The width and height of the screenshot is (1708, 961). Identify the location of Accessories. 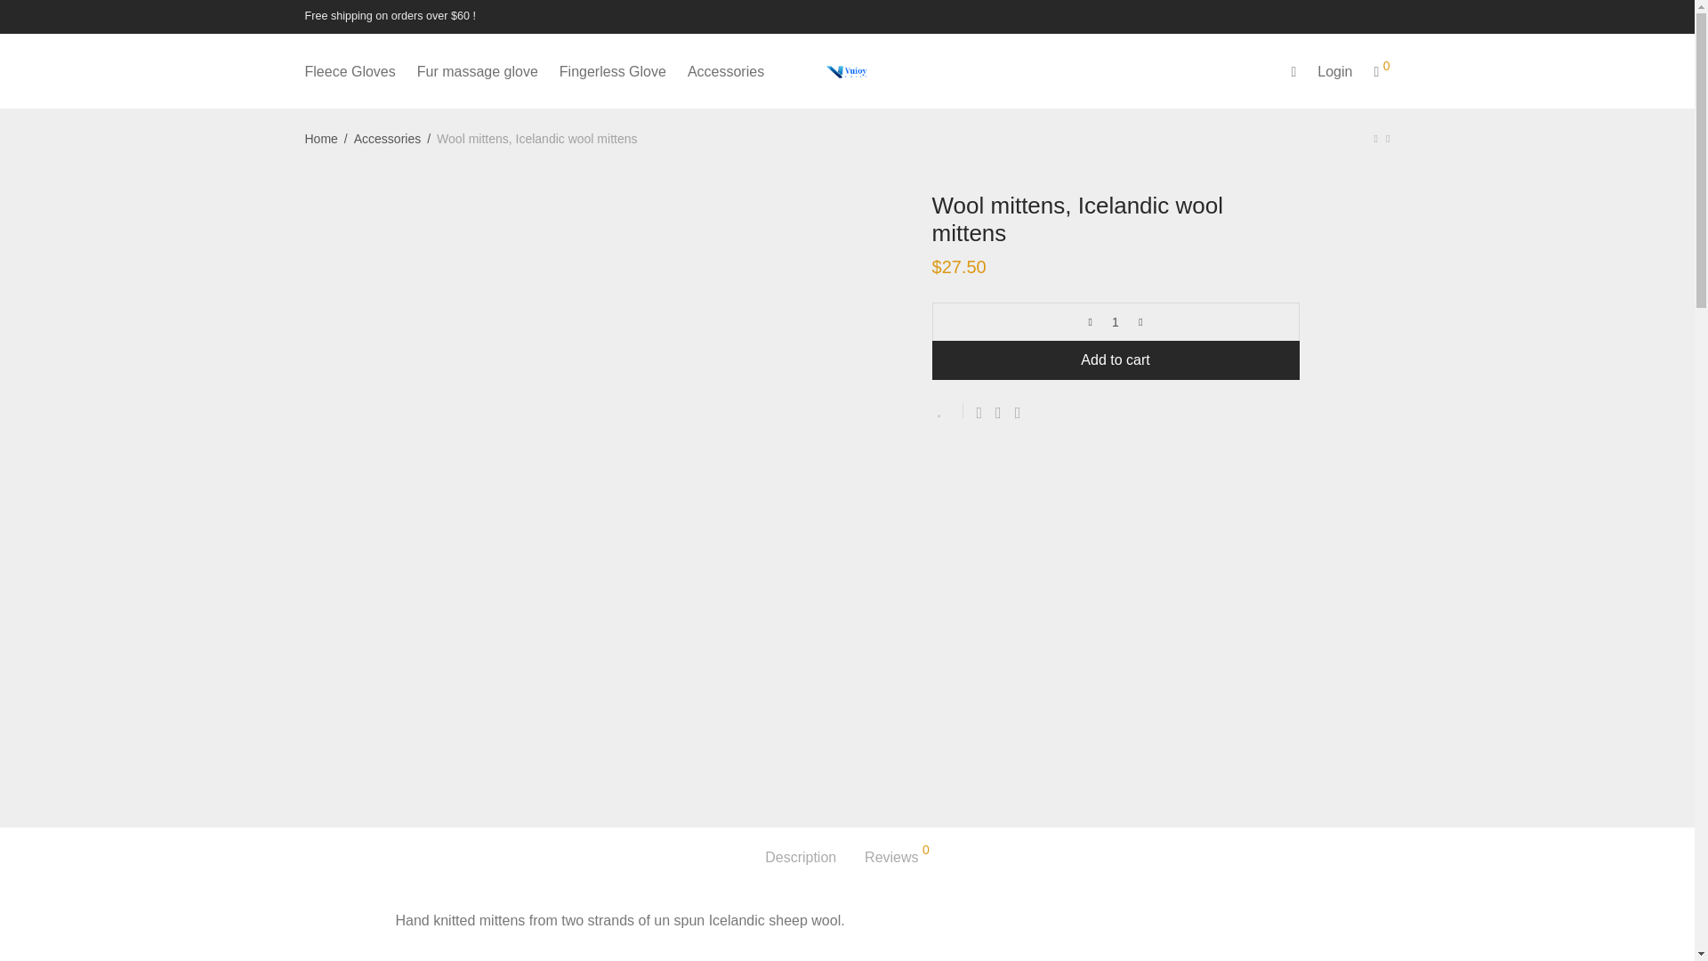
(726, 71).